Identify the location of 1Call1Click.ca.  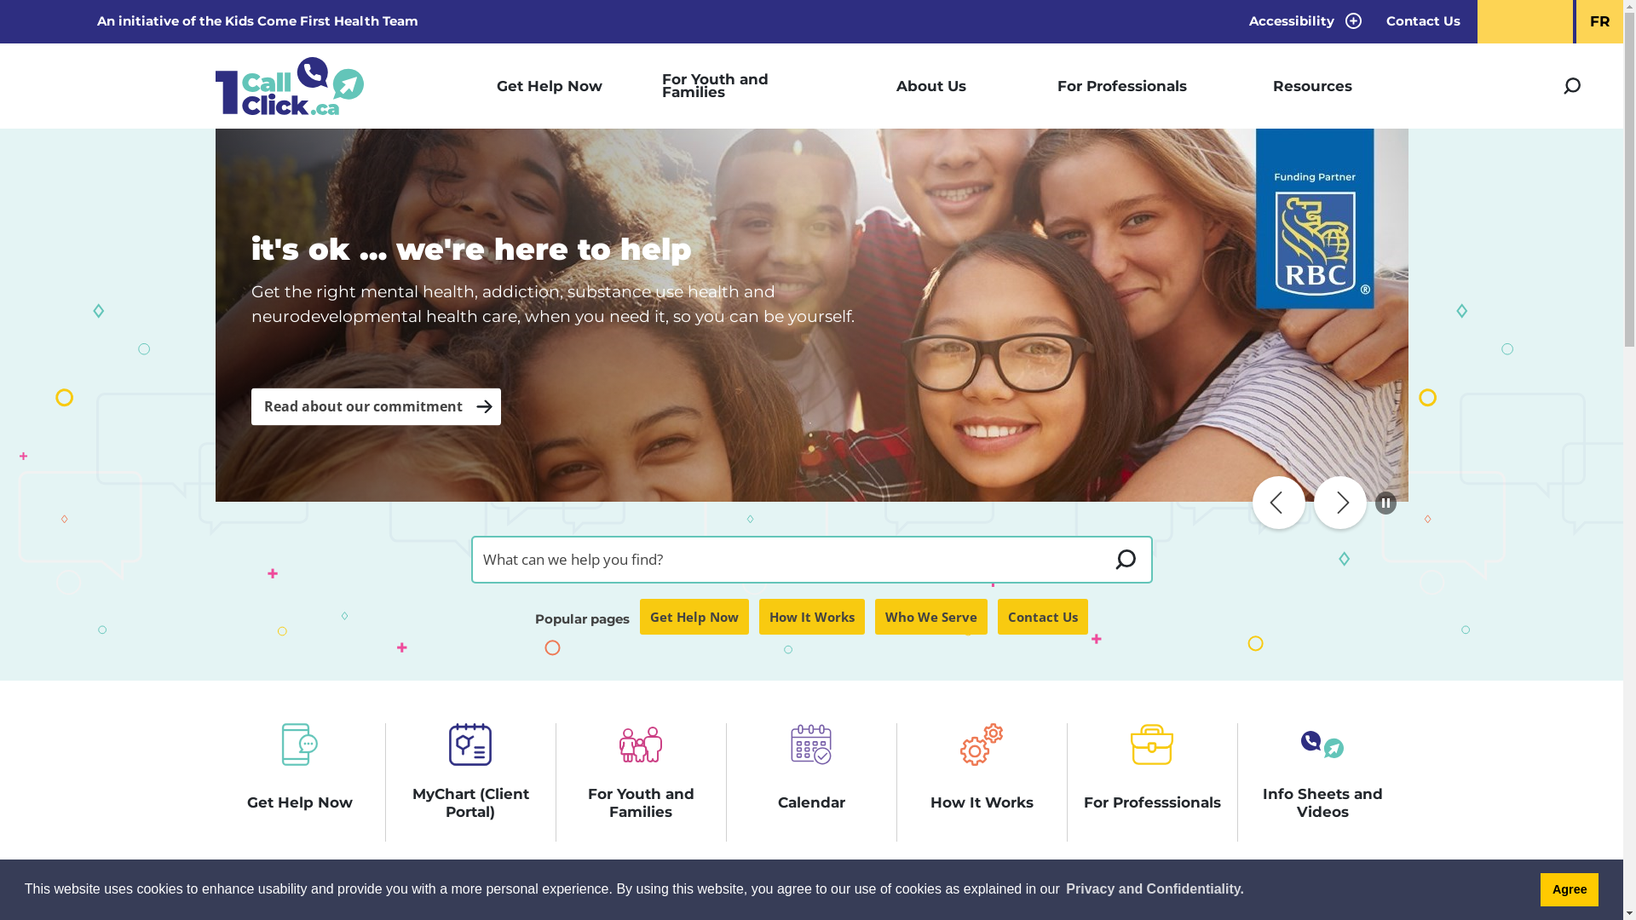
(811, 315).